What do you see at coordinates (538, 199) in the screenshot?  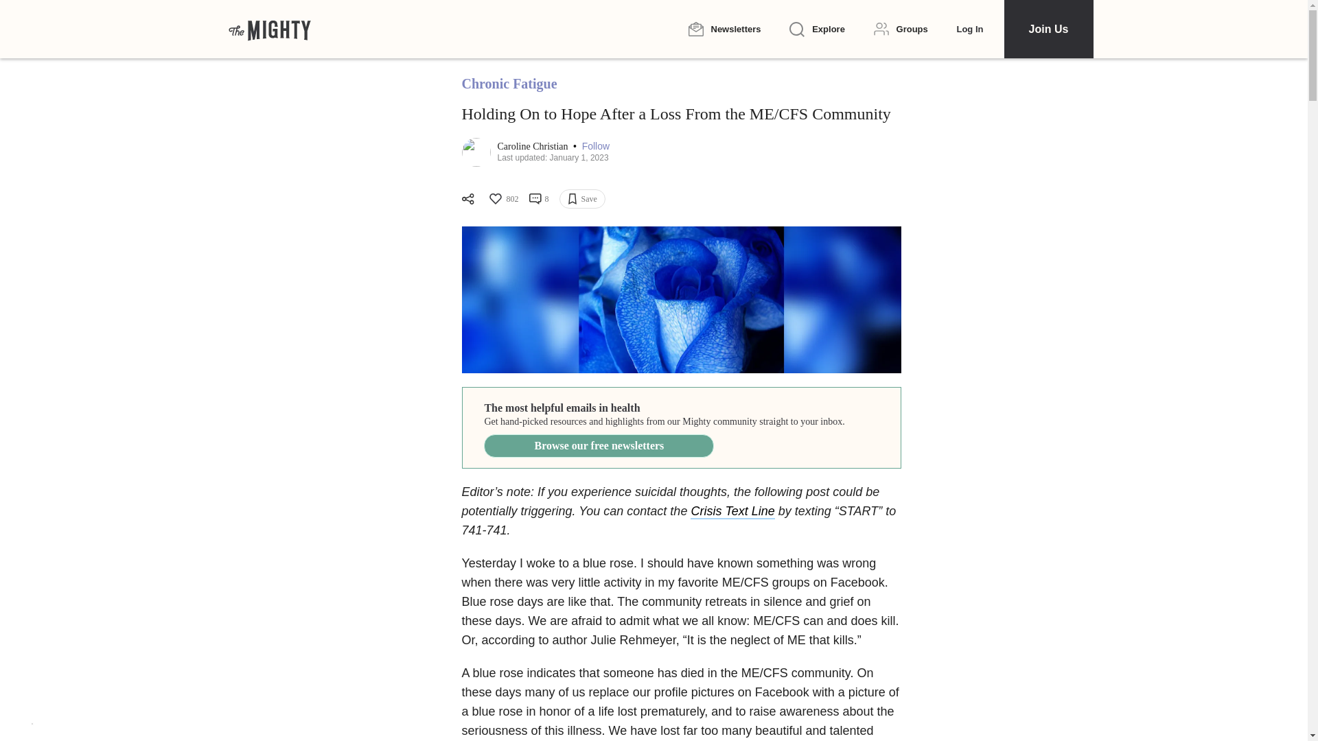 I see `8` at bounding box center [538, 199].